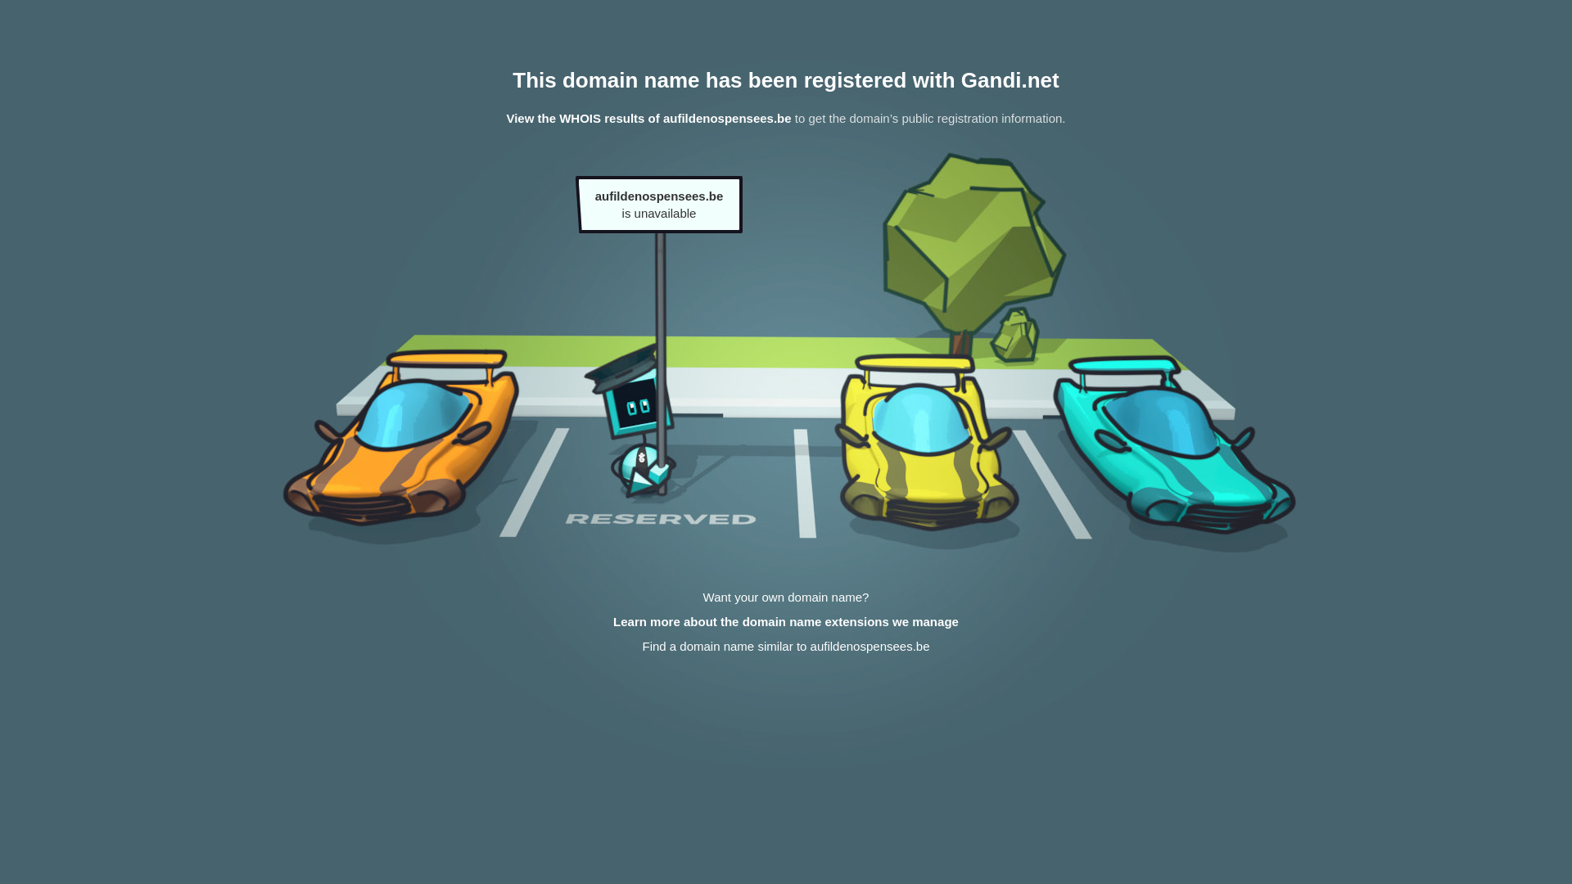 This screenshot has width=1572, height=884. Describe the element at coordinates (648, 118) in the screenshot. I see `View the WHOIS results of aufildenospensees.be` at that location.